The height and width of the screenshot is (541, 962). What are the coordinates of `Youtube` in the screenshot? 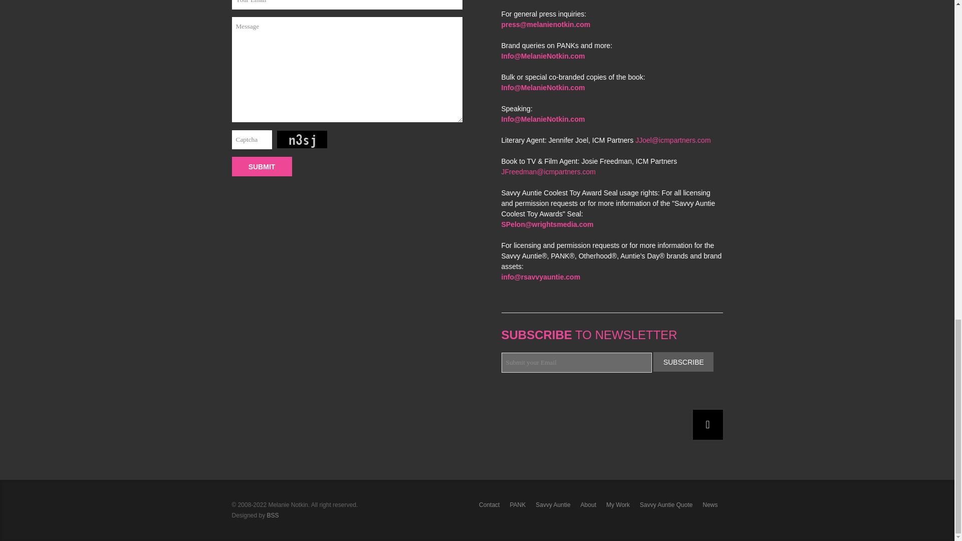 It's located at (565, 396).